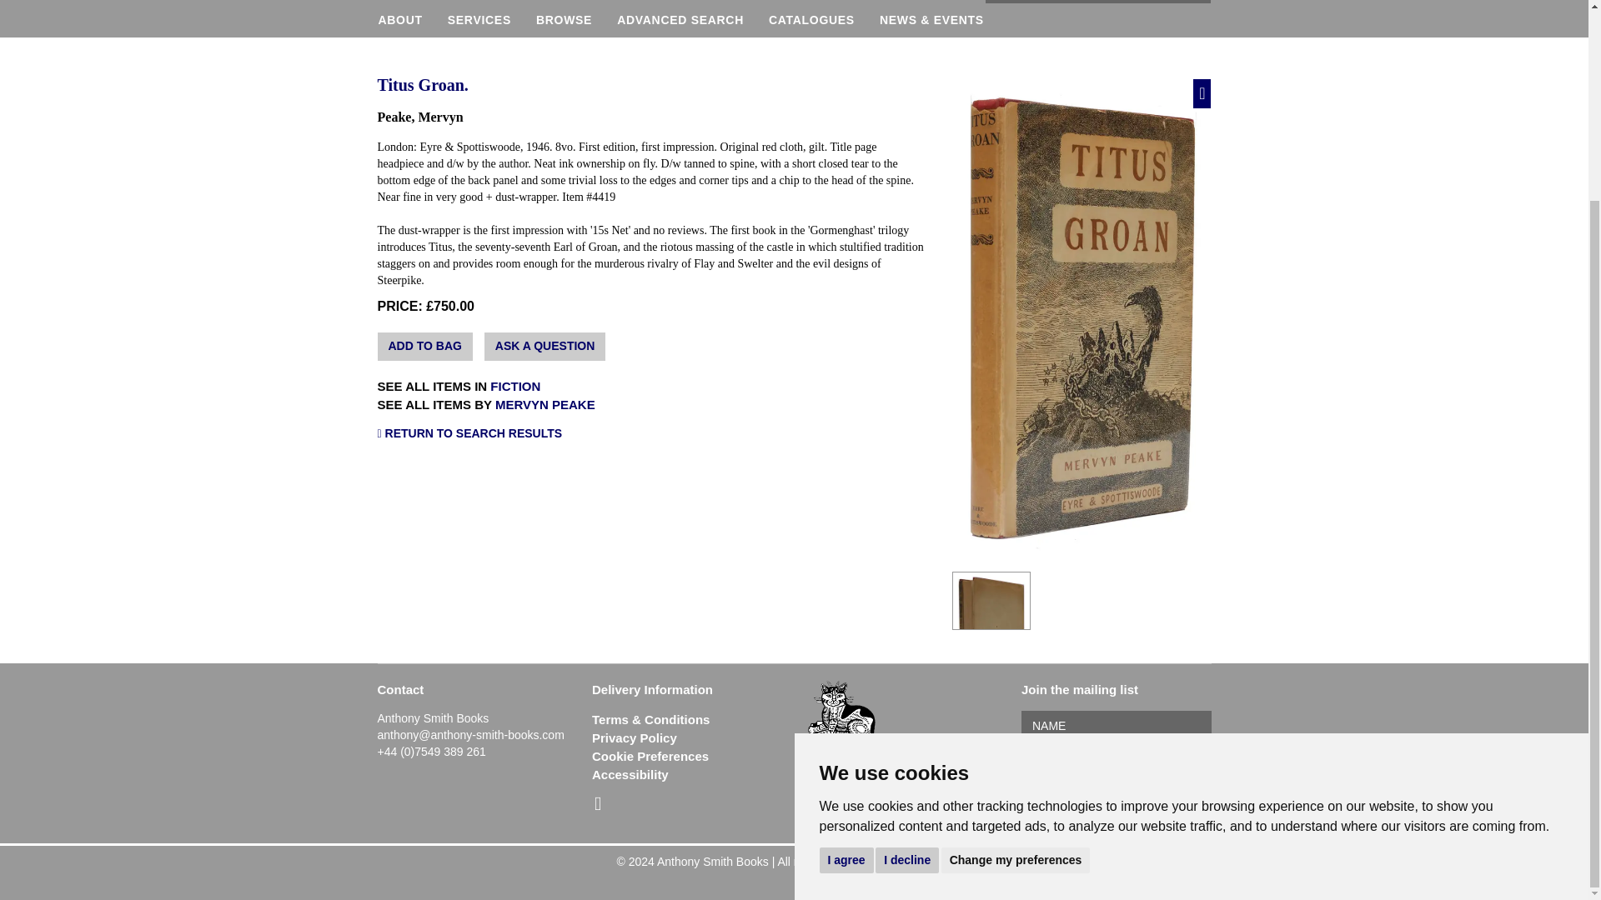  What do you see at coordinates (424, 347) in the screenshot?
I see `ADD TO BAG` at bounding box center [424, 347].